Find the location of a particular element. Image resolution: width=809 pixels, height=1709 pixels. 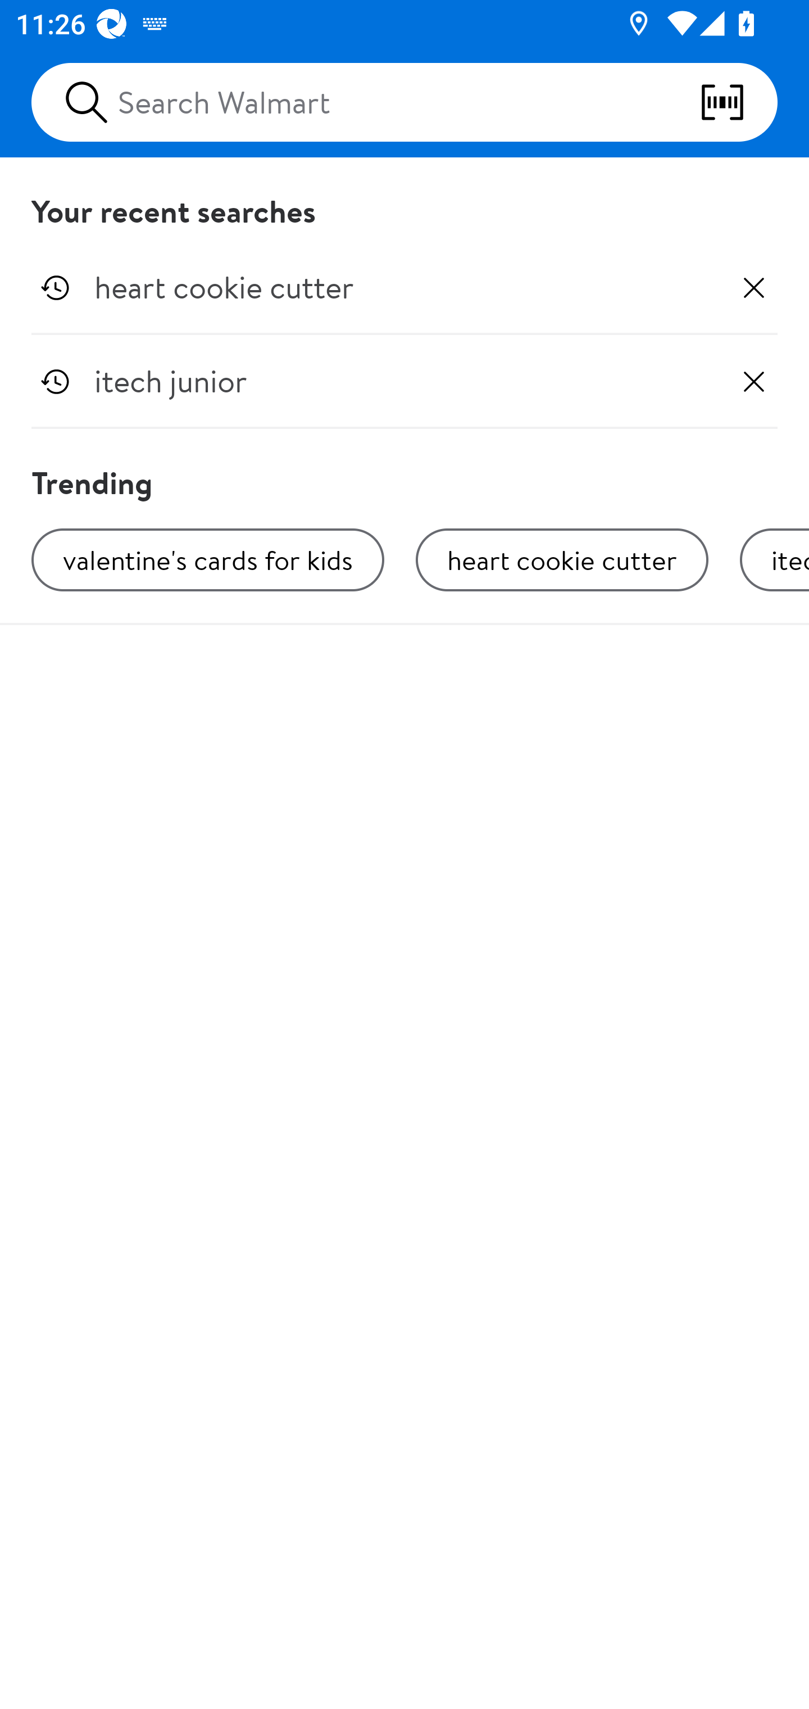

scan barcodes qr codes and more is located at coordinates (738, 102).